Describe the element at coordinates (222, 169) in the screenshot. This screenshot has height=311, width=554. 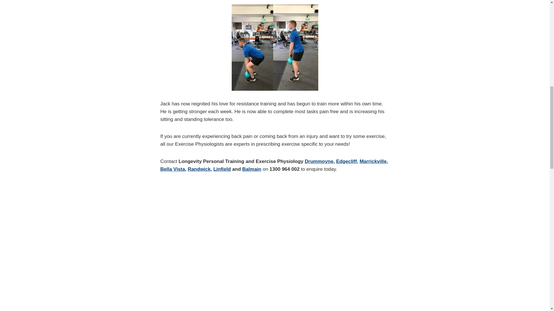
I see `Linfield` at that location.